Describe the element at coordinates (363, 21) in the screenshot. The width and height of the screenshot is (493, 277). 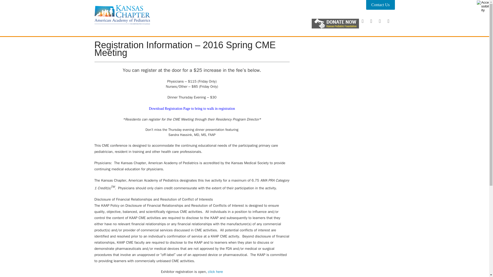
I see `facebook` at that location.